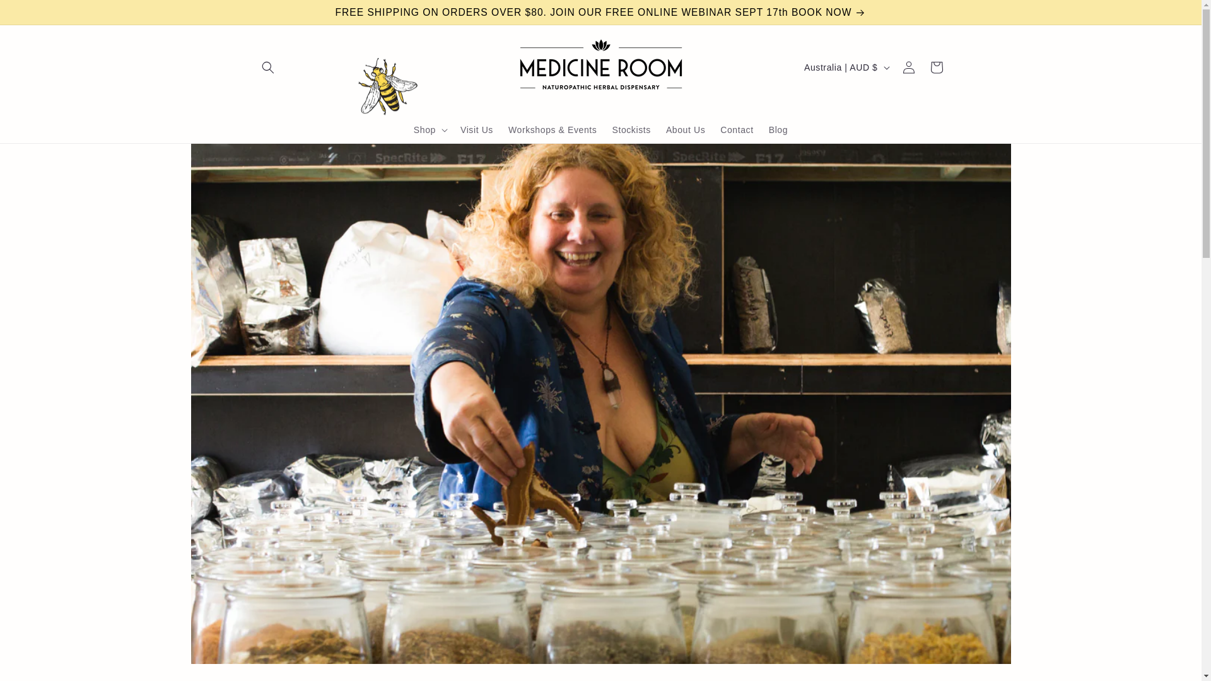 Image resolution: width=1211 pixels, height=681 pixels. I want to click on About Us, so click(686, 129).